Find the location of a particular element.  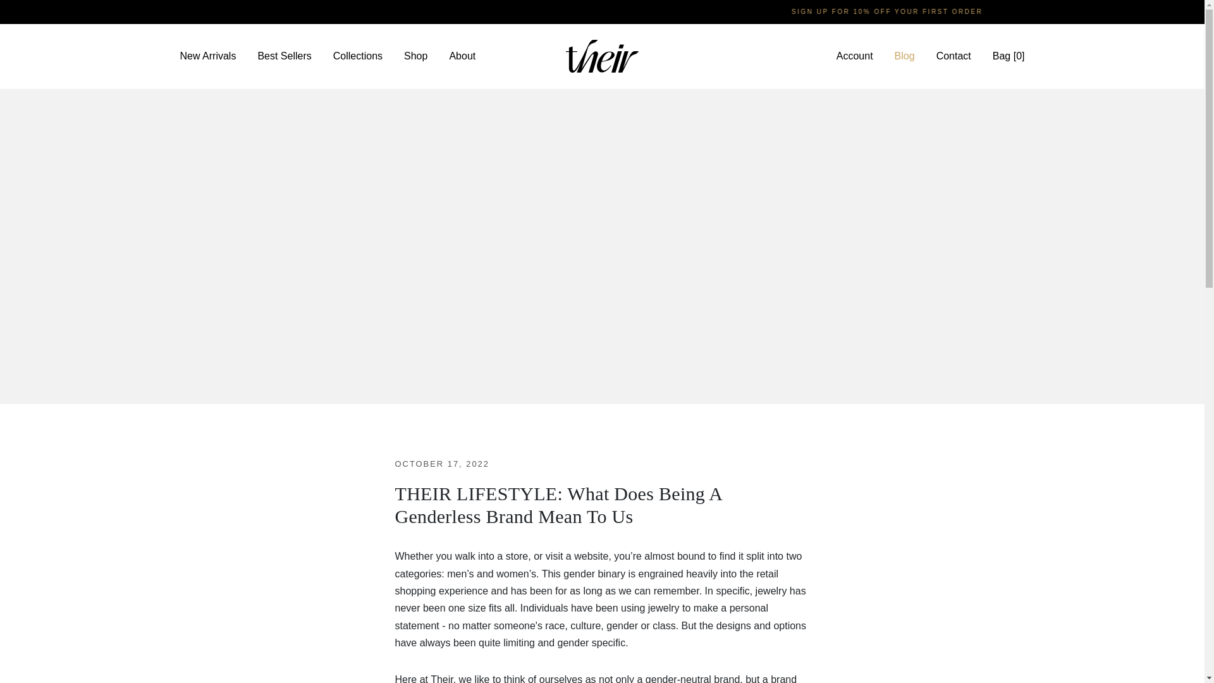

Best Sellers is located at coordinates (283, 56).